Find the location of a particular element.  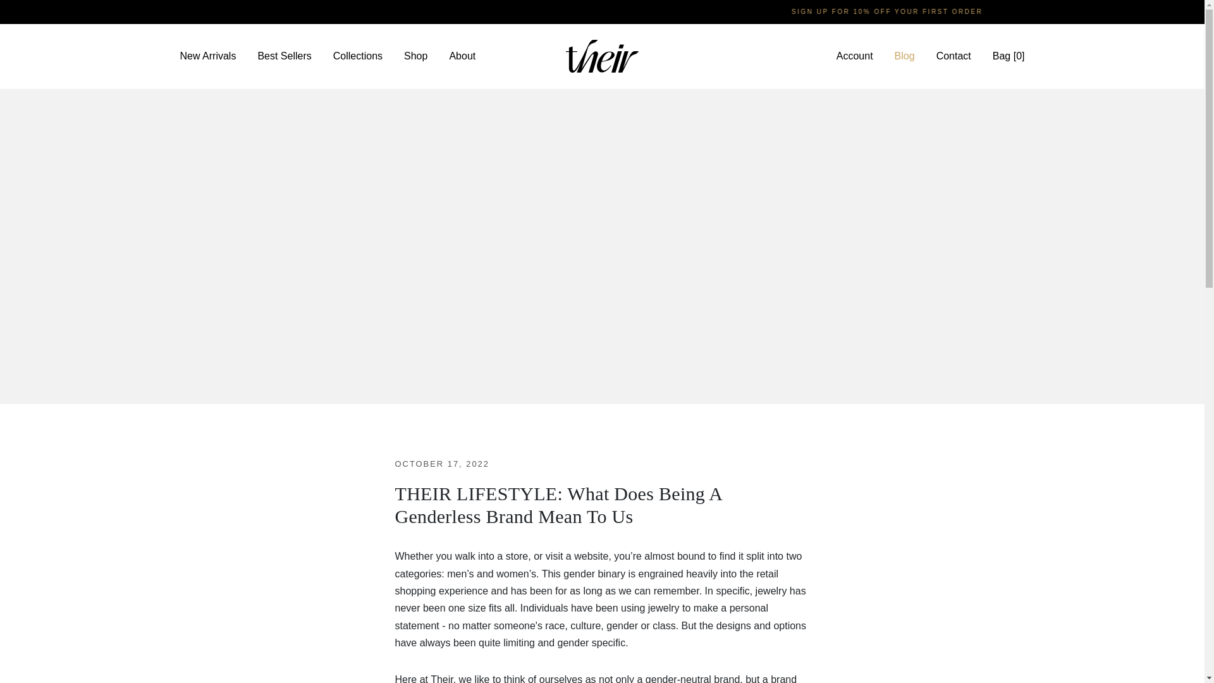

Best Sellers is located at coordinates (283, 56).